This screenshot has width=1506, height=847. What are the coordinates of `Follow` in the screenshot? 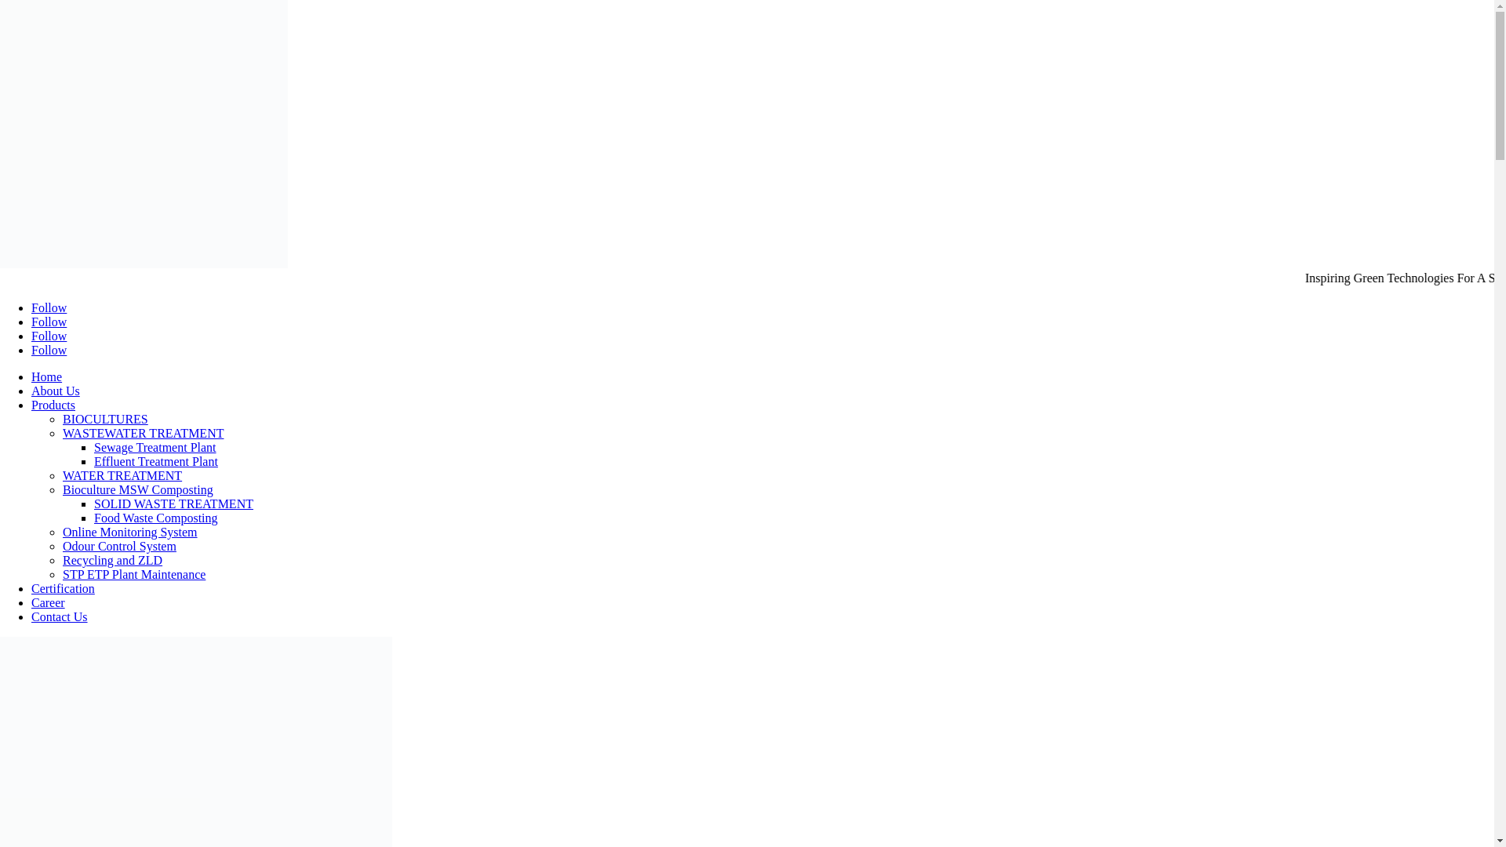 It's located at (49, 322).